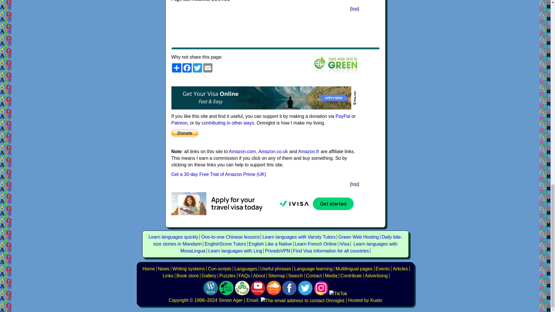  I want to click on Share, so click(176, 68).